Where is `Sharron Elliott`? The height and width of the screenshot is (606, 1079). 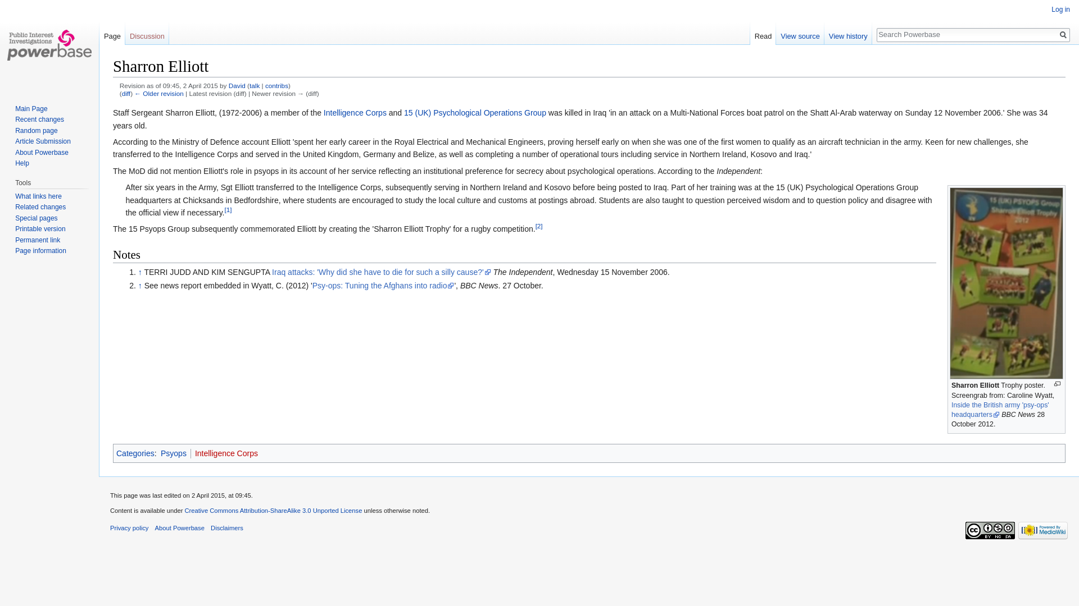 Sharron Elliott is located at coordinates (975, 385).